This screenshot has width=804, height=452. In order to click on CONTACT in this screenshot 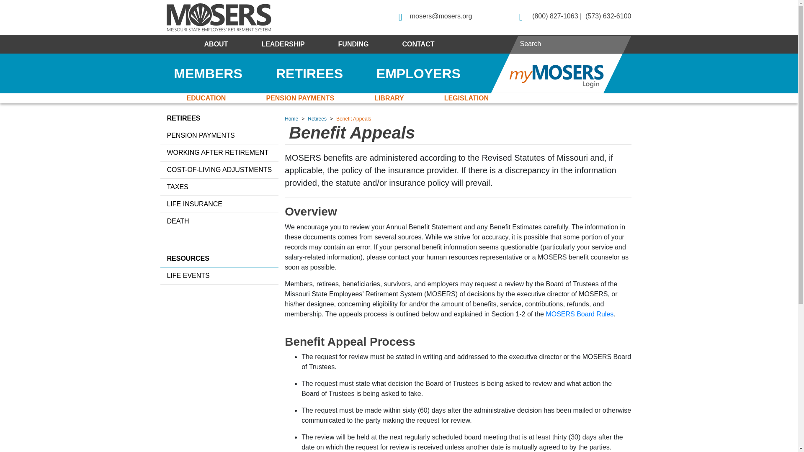, I will do `click(418, 44)`.